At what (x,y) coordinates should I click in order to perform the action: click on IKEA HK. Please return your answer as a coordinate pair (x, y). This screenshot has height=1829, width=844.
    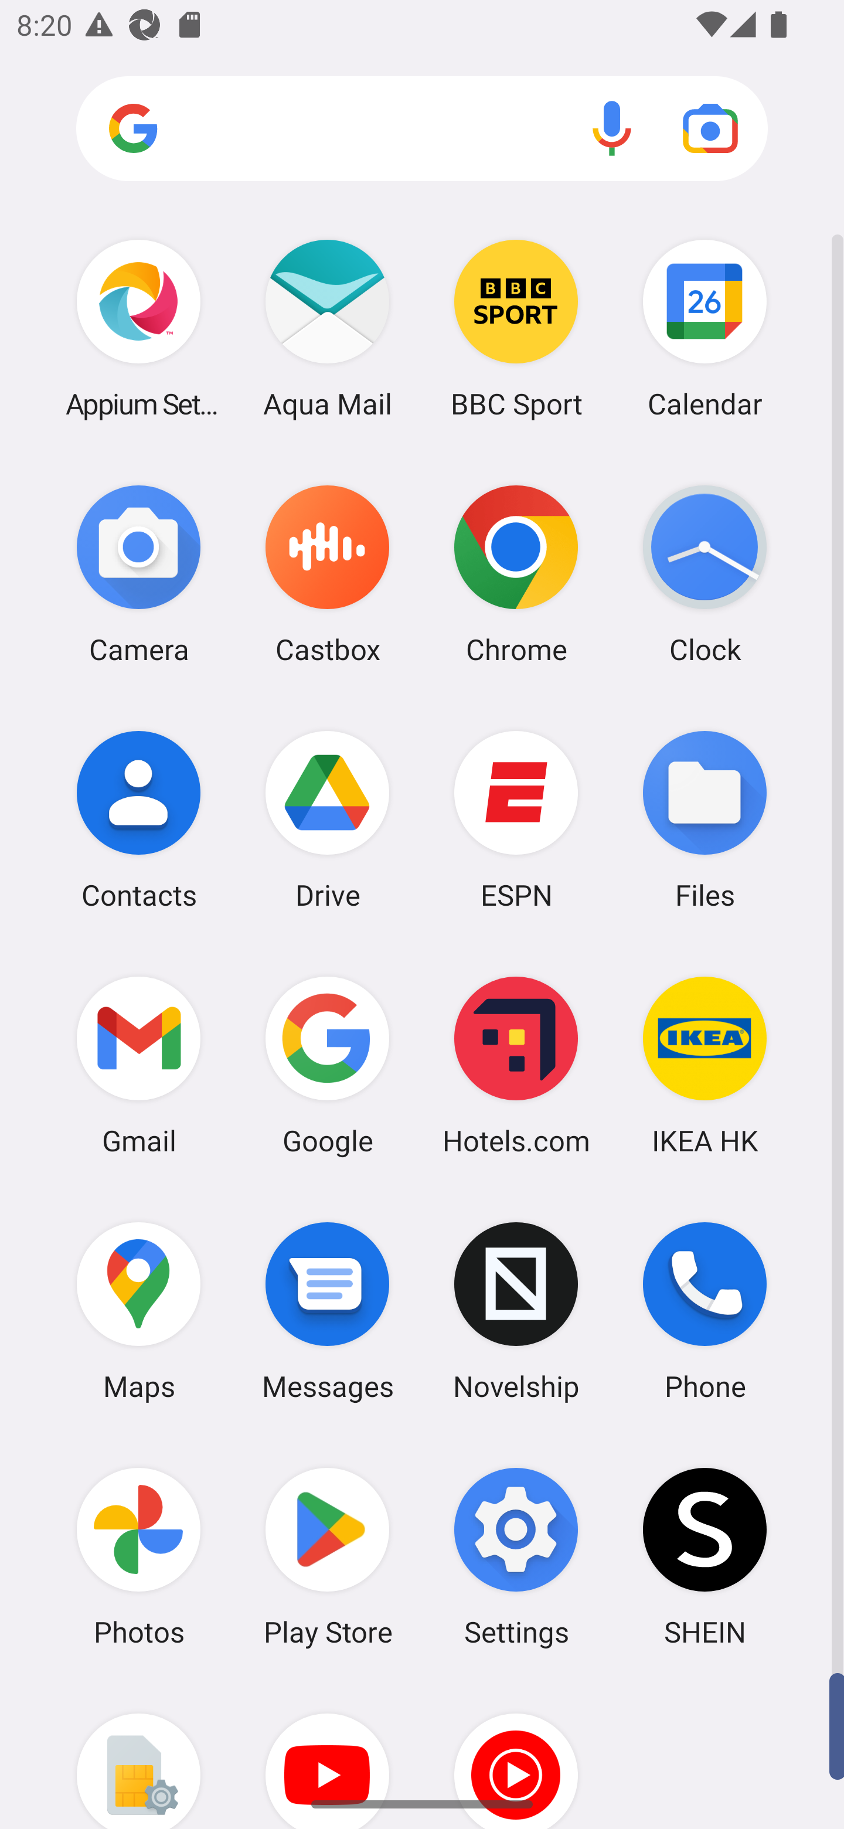
    Looking at the image, I should click on (705, 1065).